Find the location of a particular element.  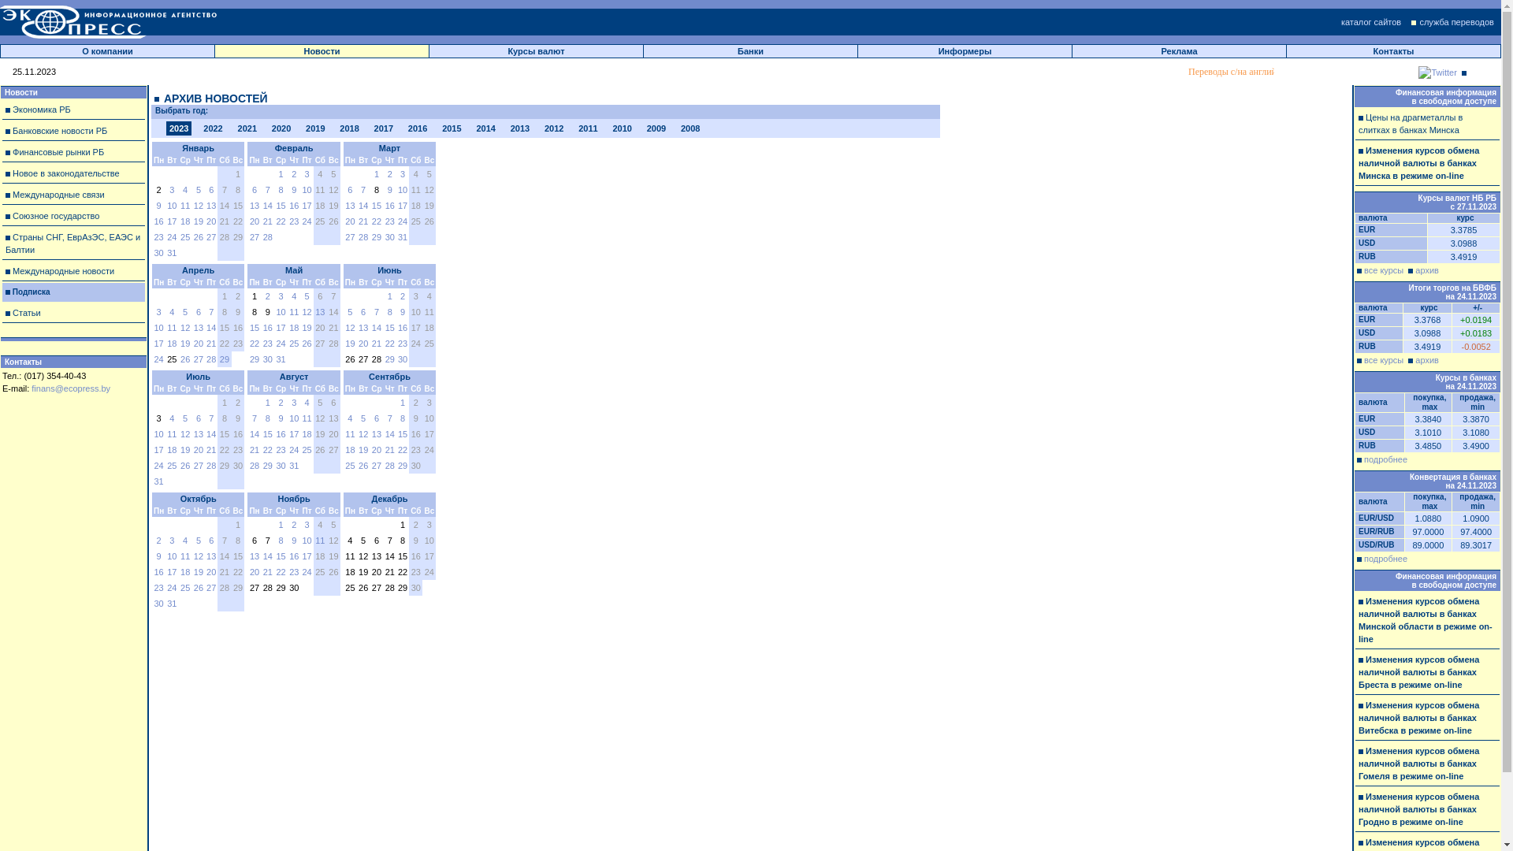

5 is located at coordinates (307, 296).